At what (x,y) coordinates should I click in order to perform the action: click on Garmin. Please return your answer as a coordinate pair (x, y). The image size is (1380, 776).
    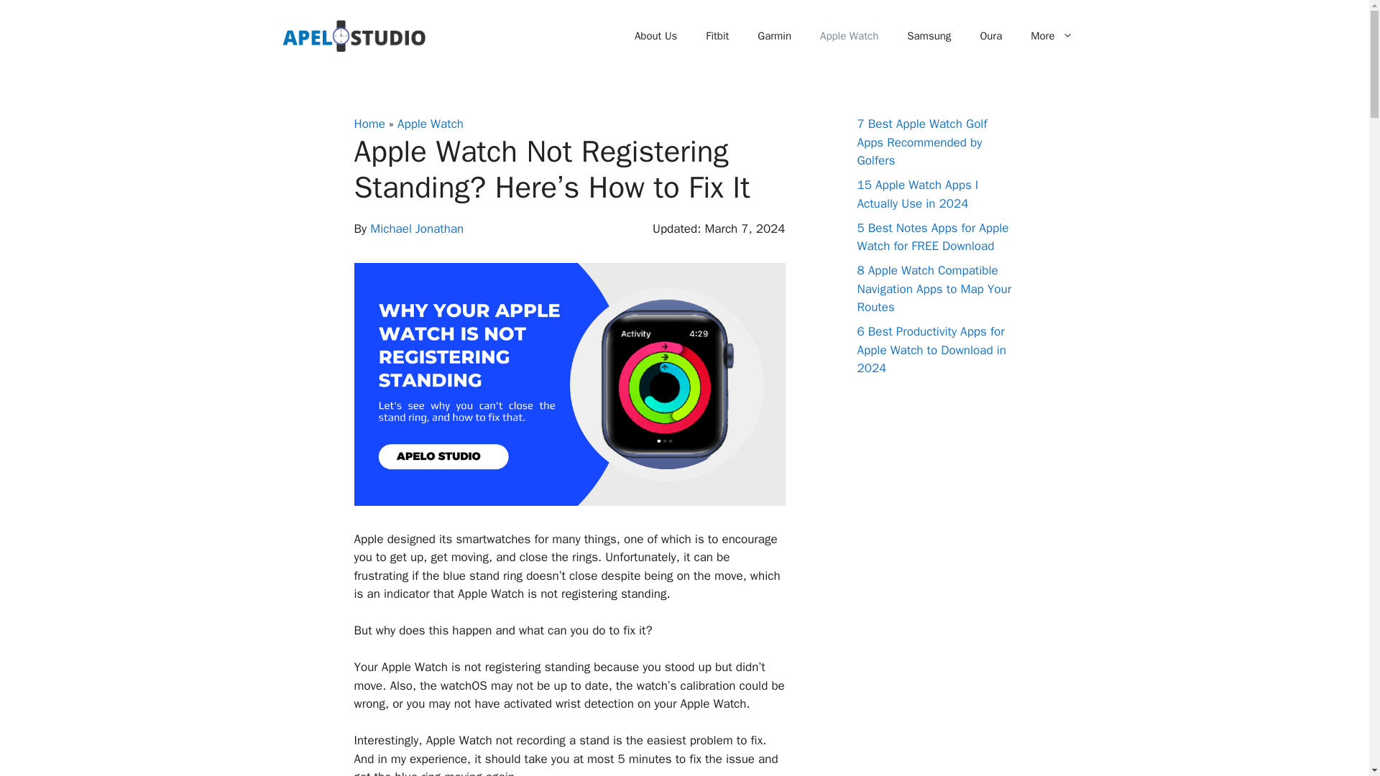
    Looking at the image, I should click on (775, 36).